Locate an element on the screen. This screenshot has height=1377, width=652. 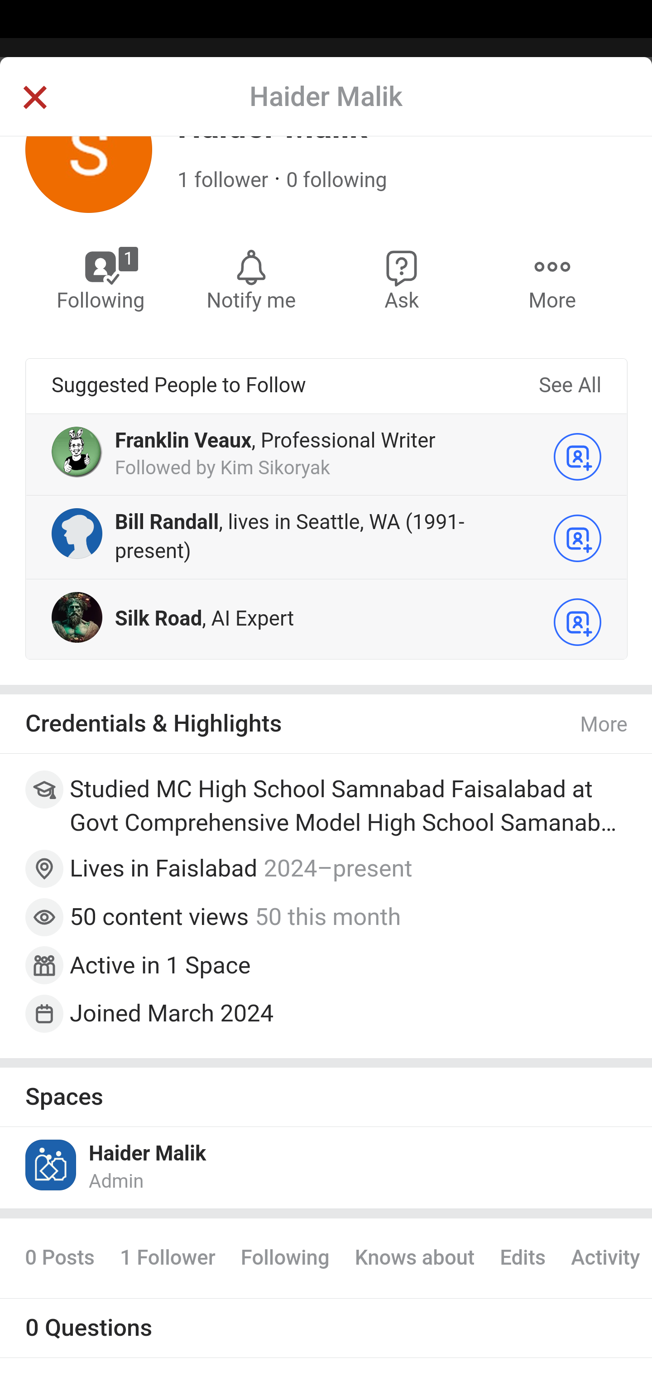
Activity is located at coordinates (605, 1259).